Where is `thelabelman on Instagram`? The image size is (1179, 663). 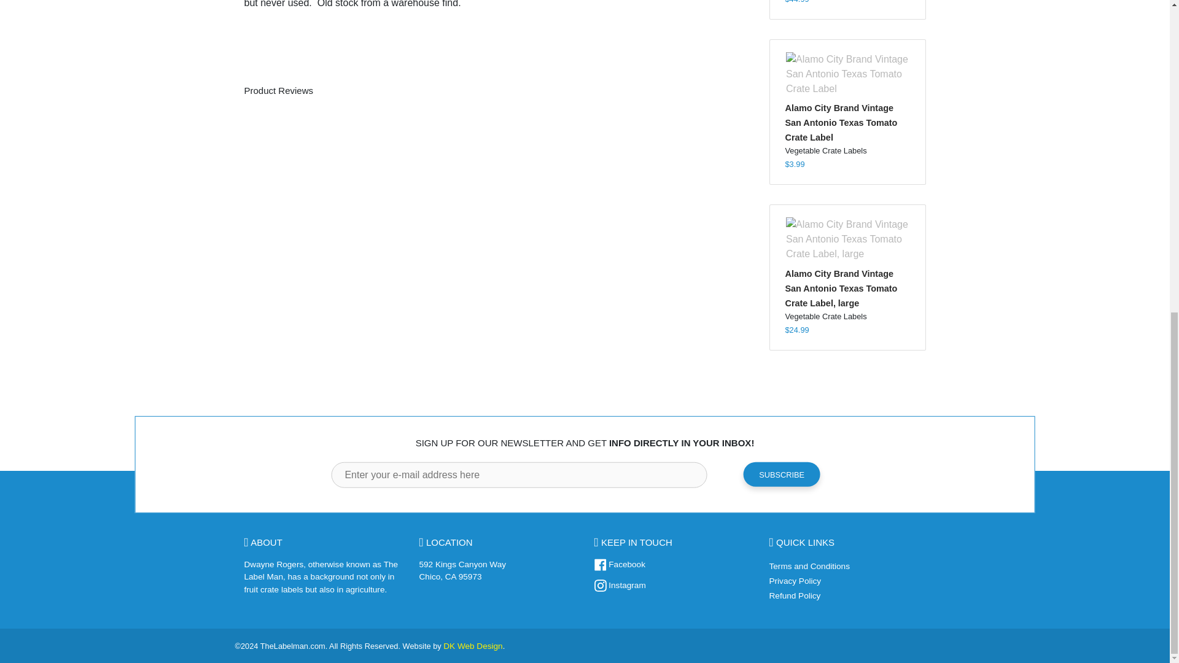
thelabelman on Instagram is located at coordinates (620, 586).